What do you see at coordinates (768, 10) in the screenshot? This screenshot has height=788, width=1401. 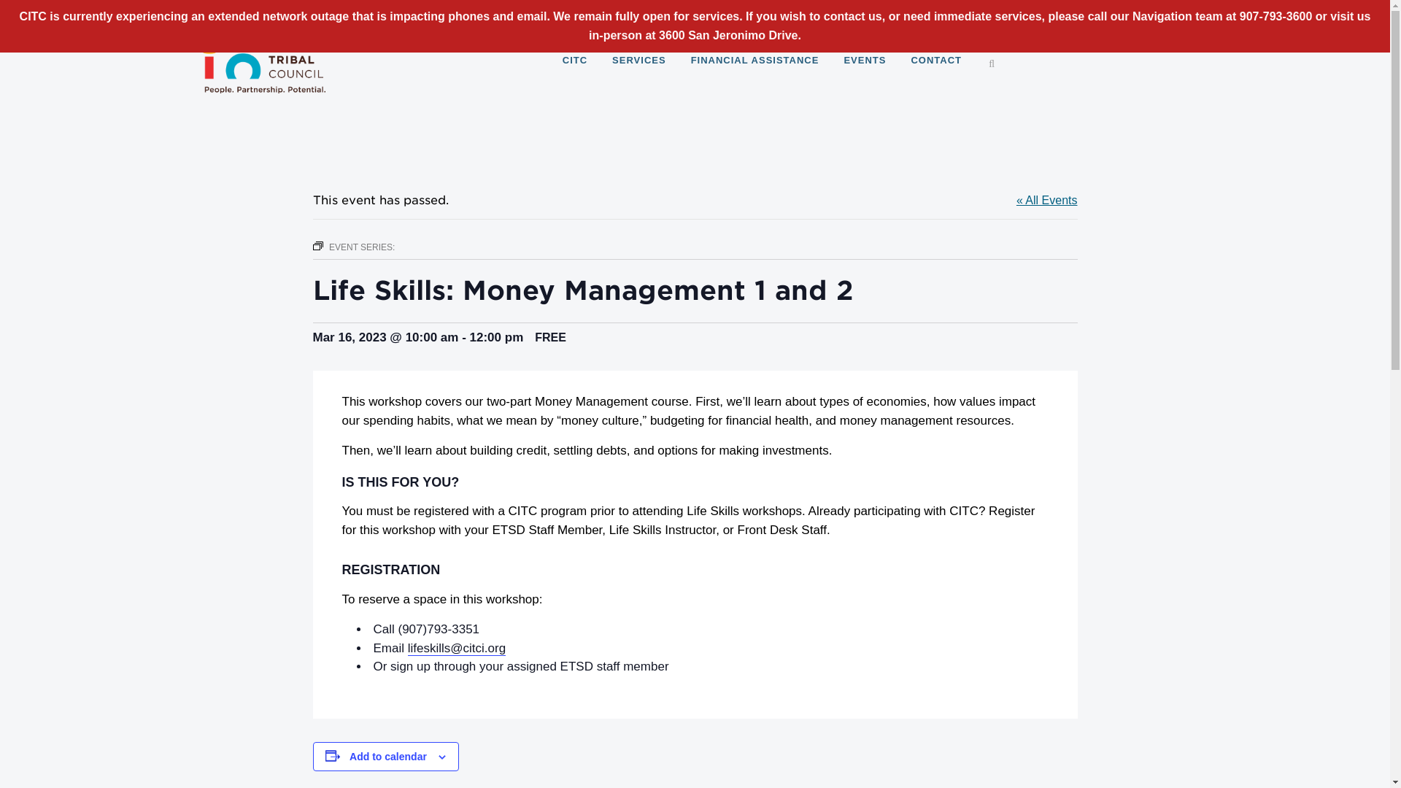 I see `myCITC` at bounding box center [768, 10].